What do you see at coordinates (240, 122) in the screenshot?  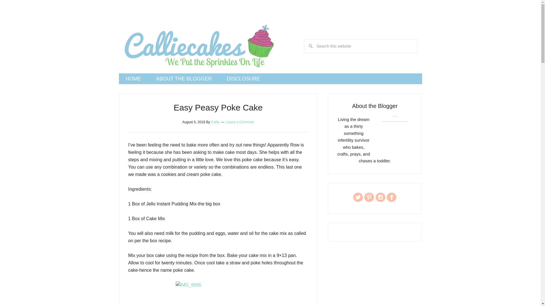 I see `Leave a Comment` at bounding box center [240, 122].